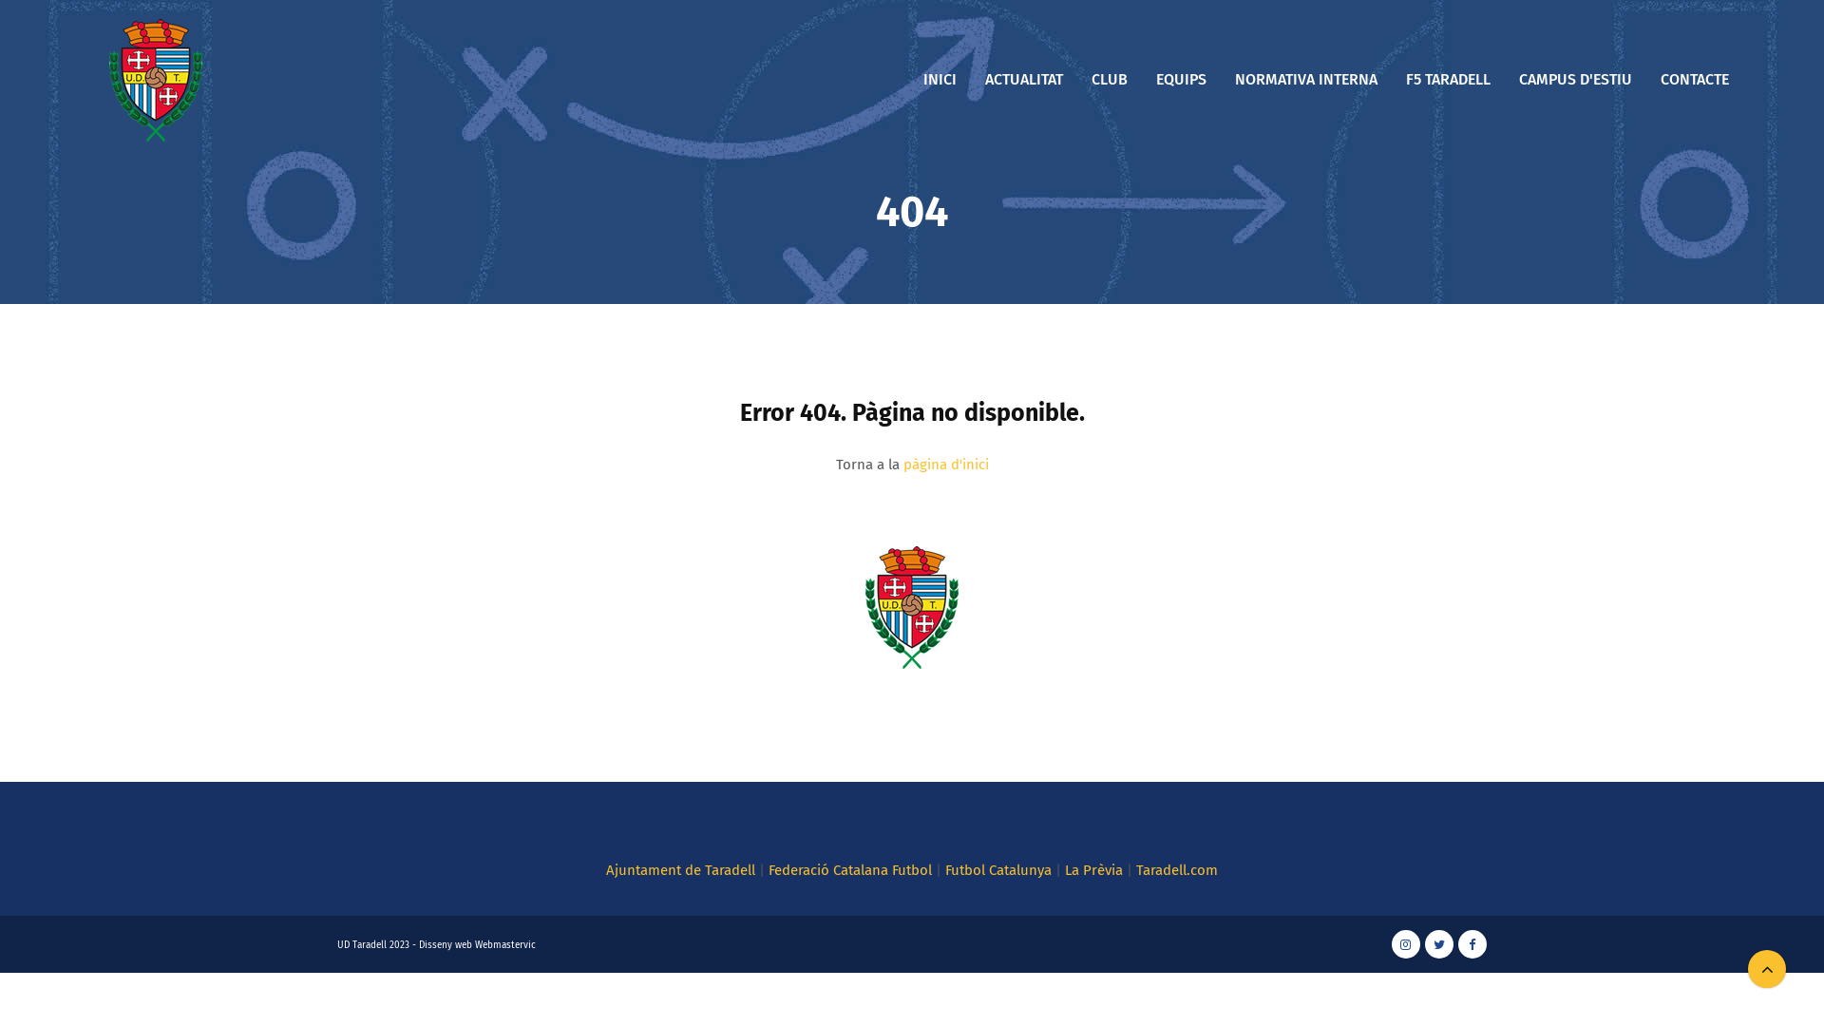  Describe the element at coordinates (437, 945) in the screenshot. I see `UD Taradell 2023 - Disseny web Webmastervic` at that location.